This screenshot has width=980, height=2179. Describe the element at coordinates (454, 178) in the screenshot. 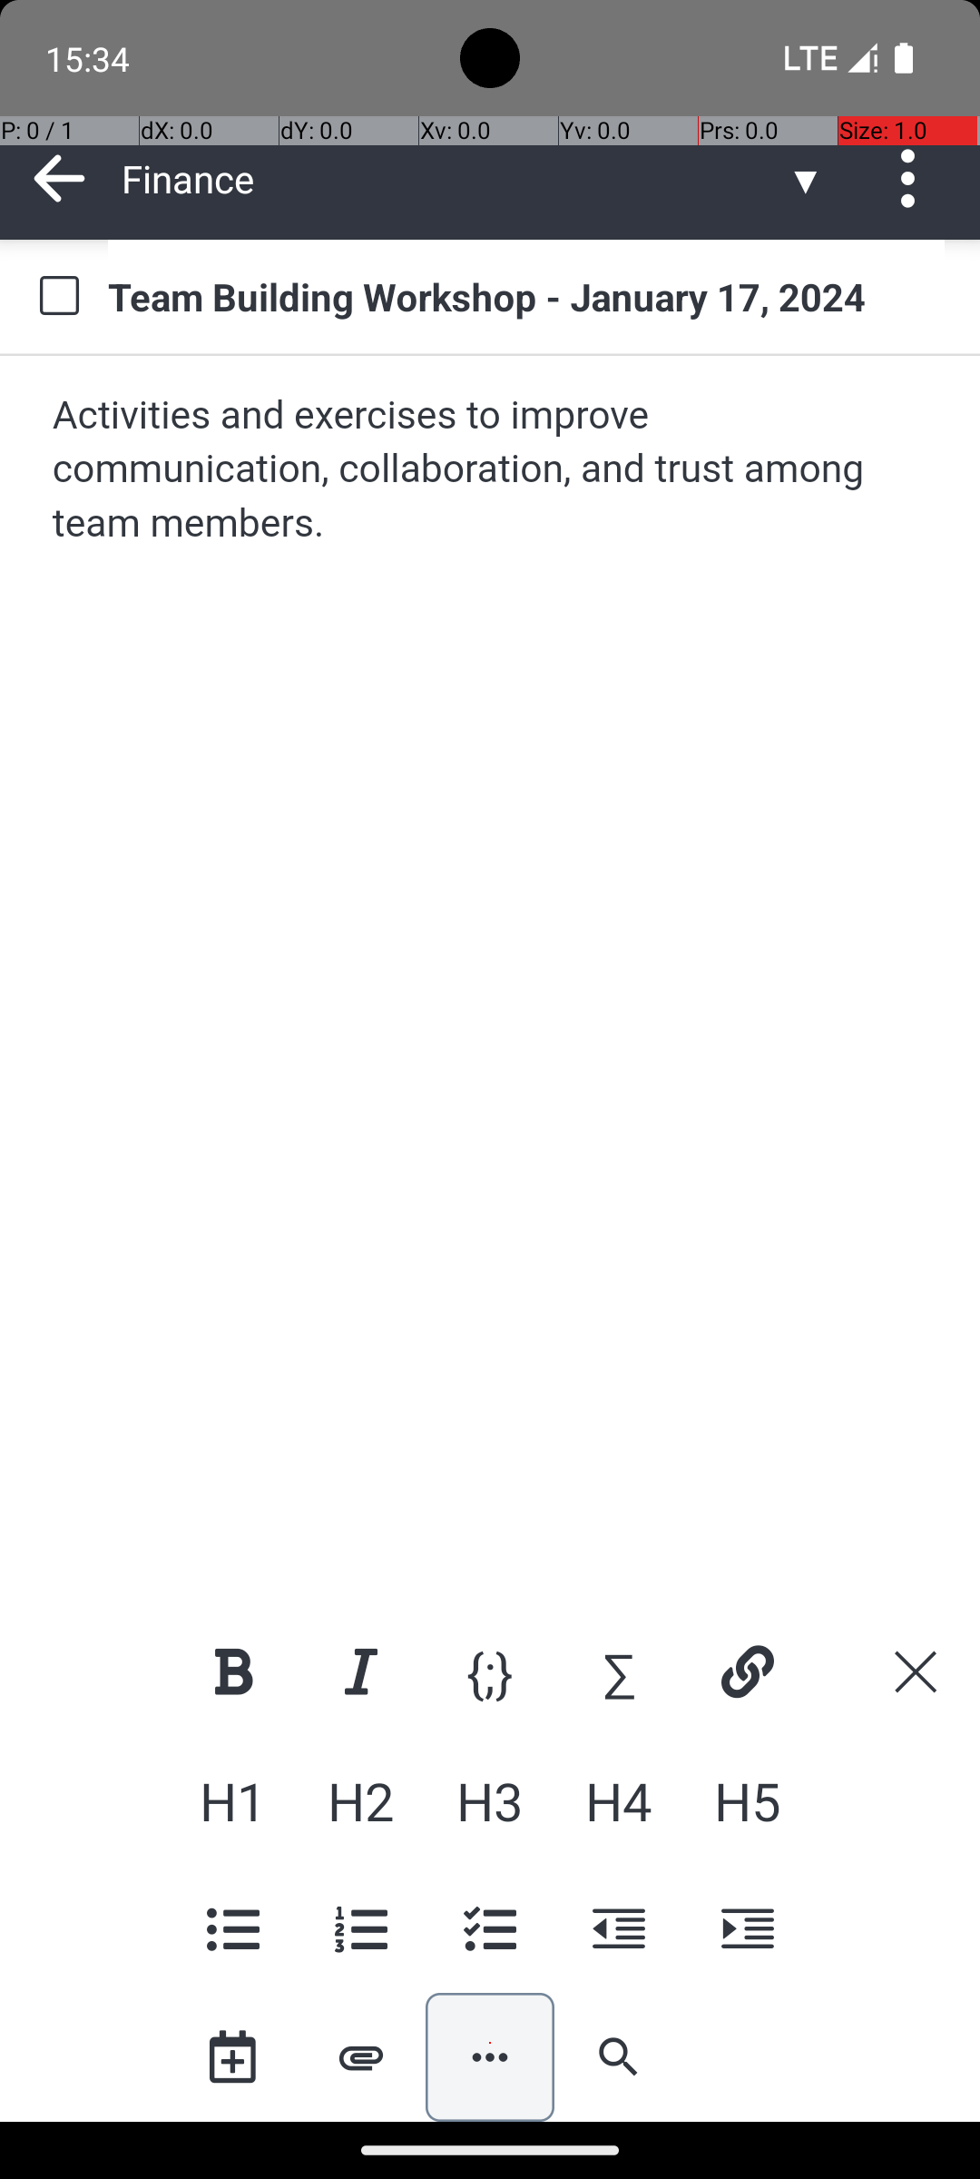

I see `Finance` at that location.